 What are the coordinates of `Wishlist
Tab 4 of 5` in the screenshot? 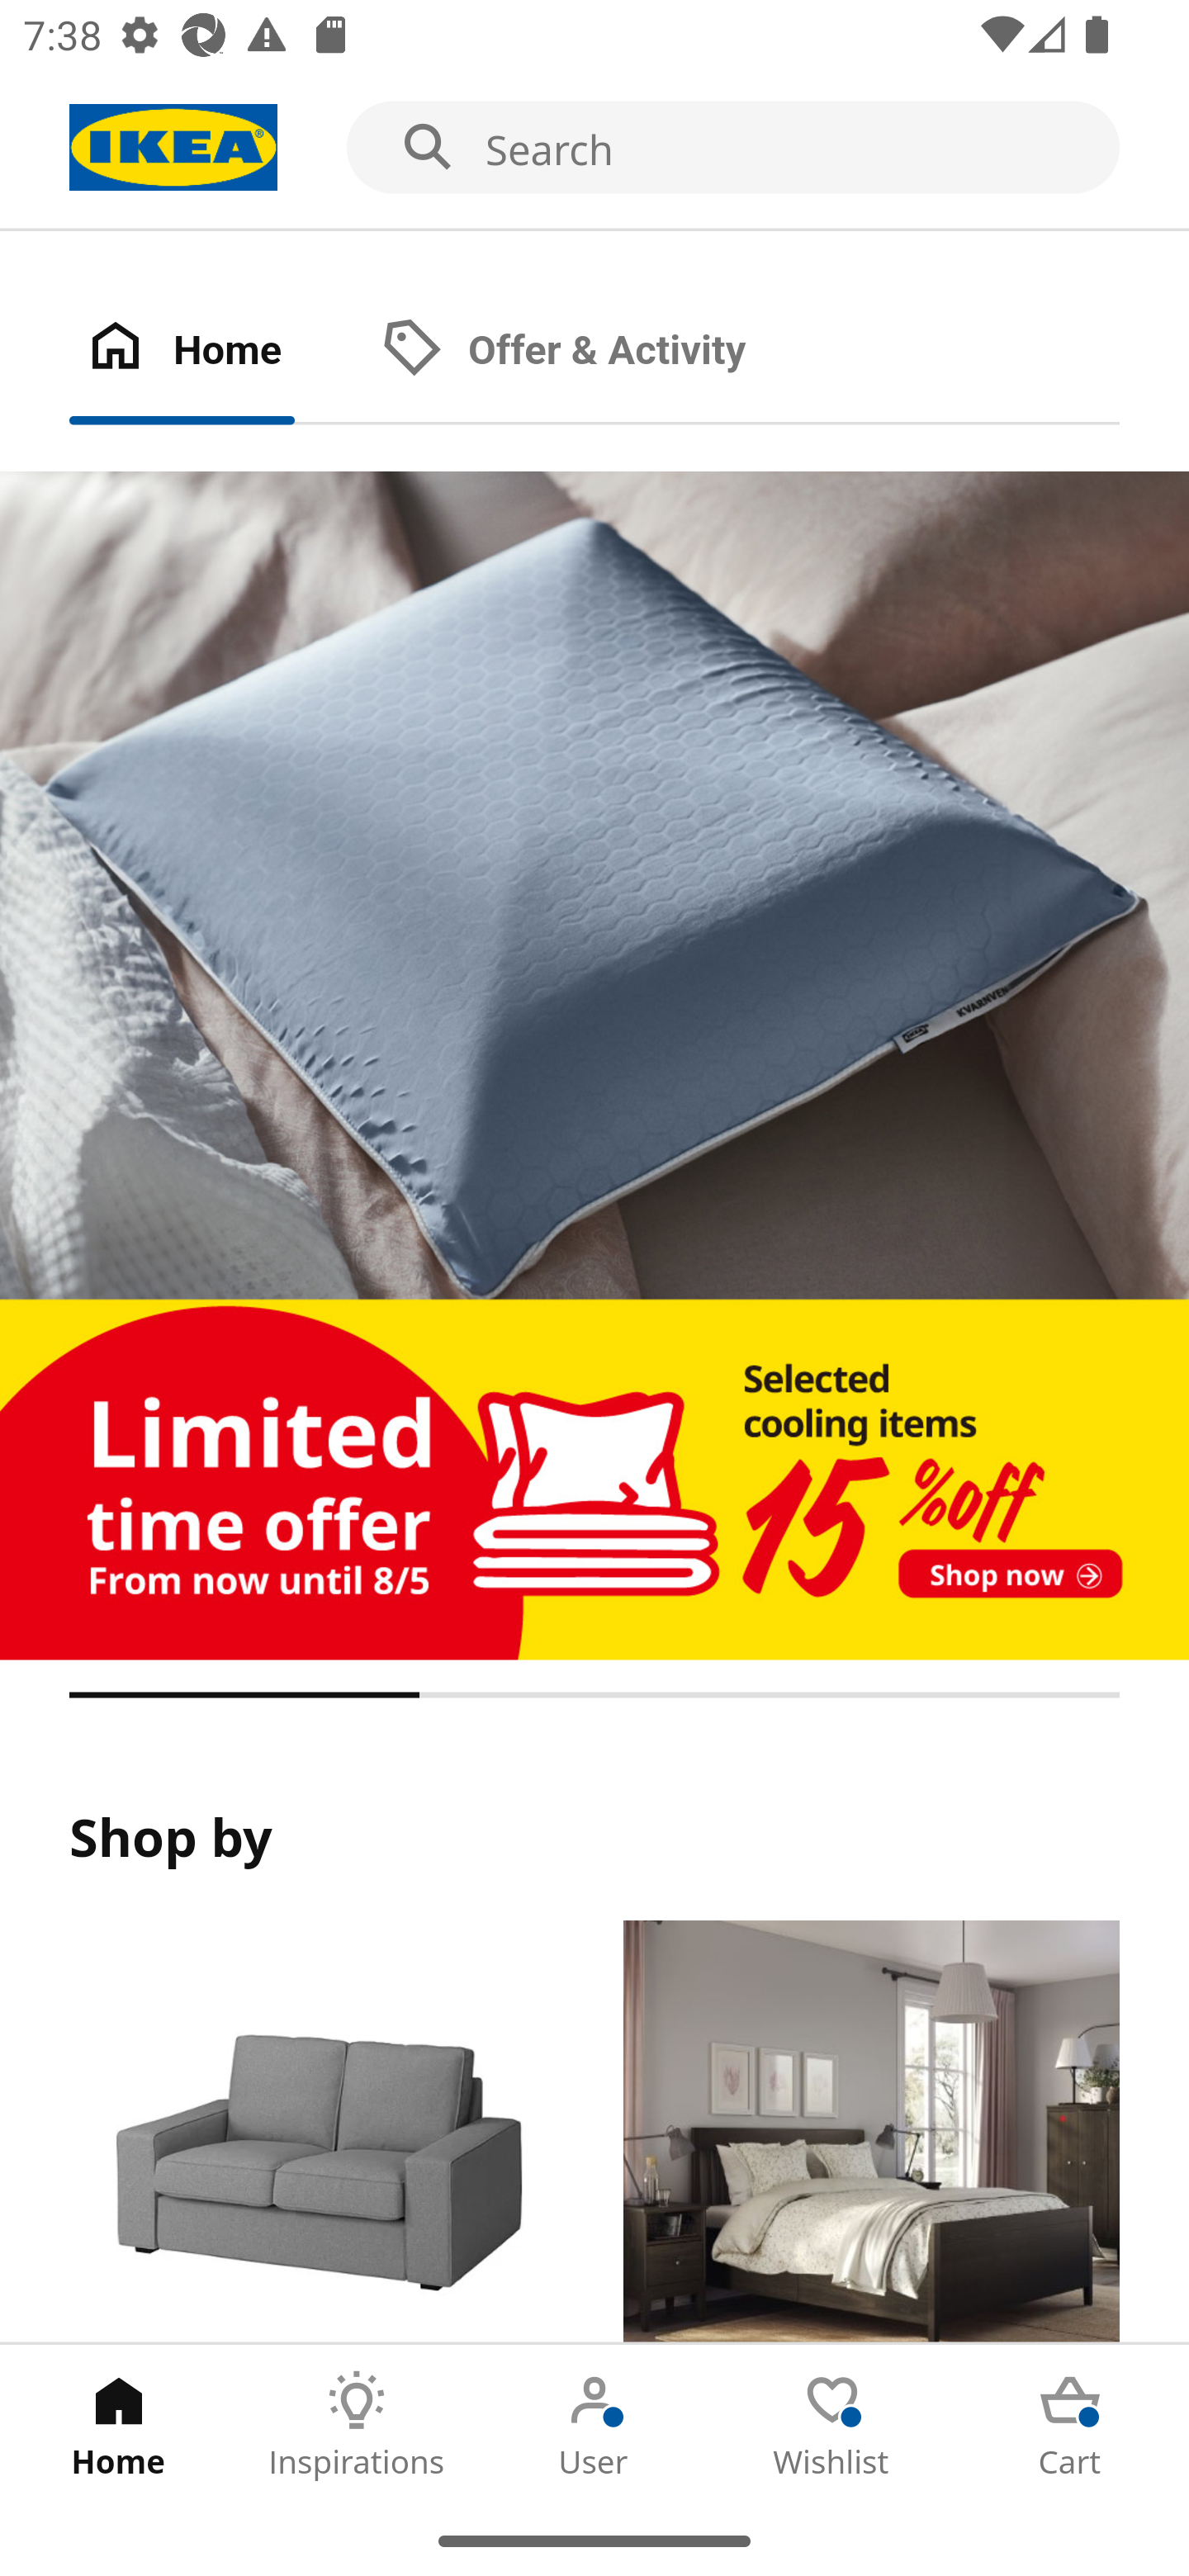 It's located at (832, 2425).